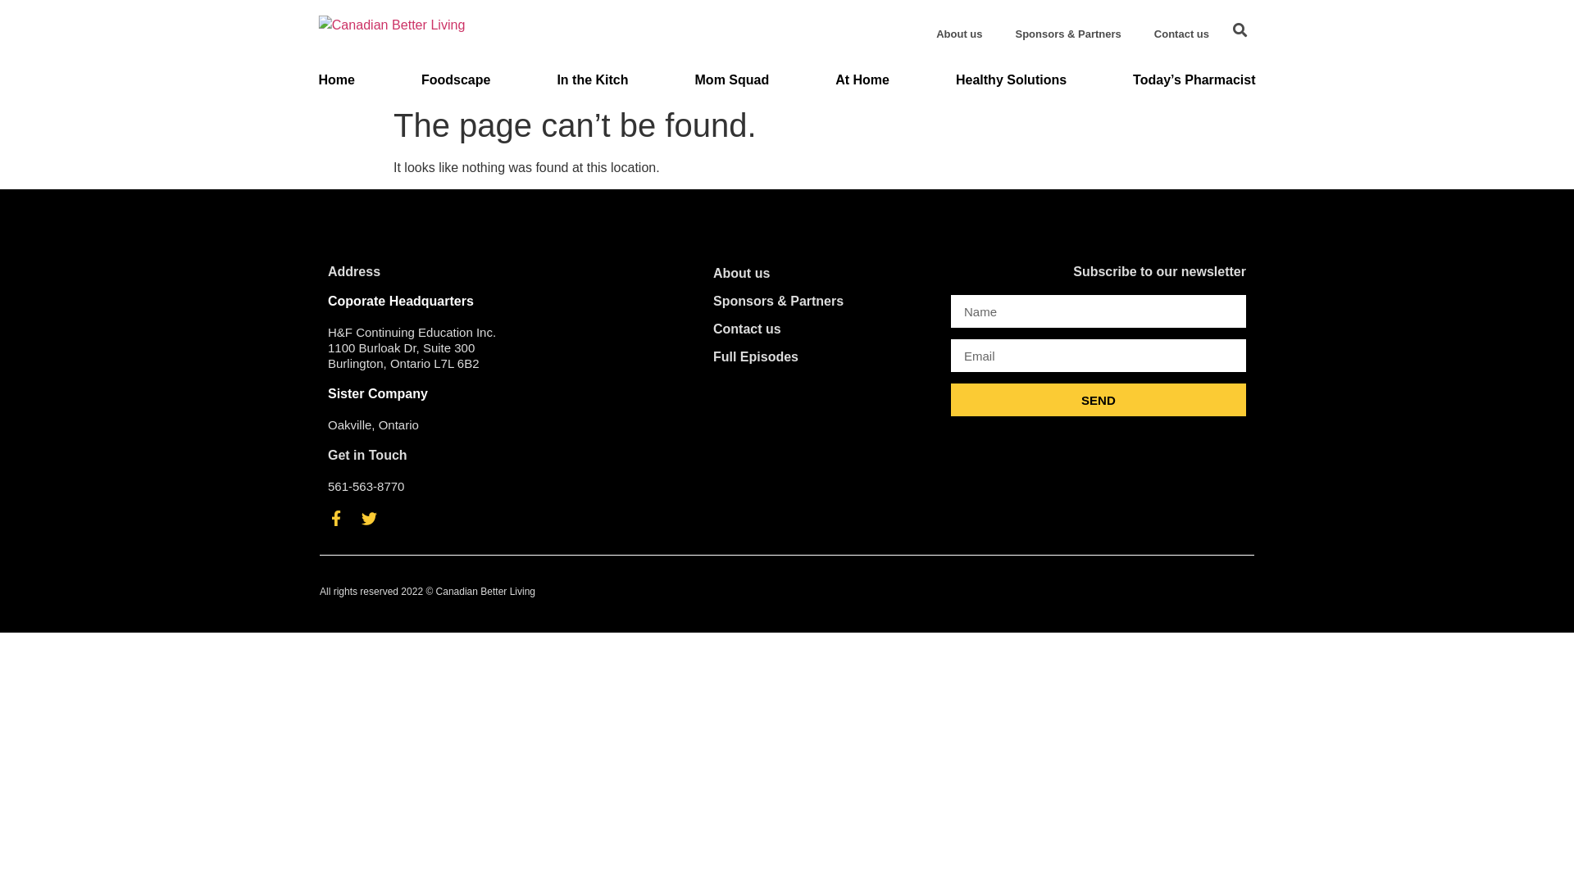  I want to click on About us, so click(959, 34).